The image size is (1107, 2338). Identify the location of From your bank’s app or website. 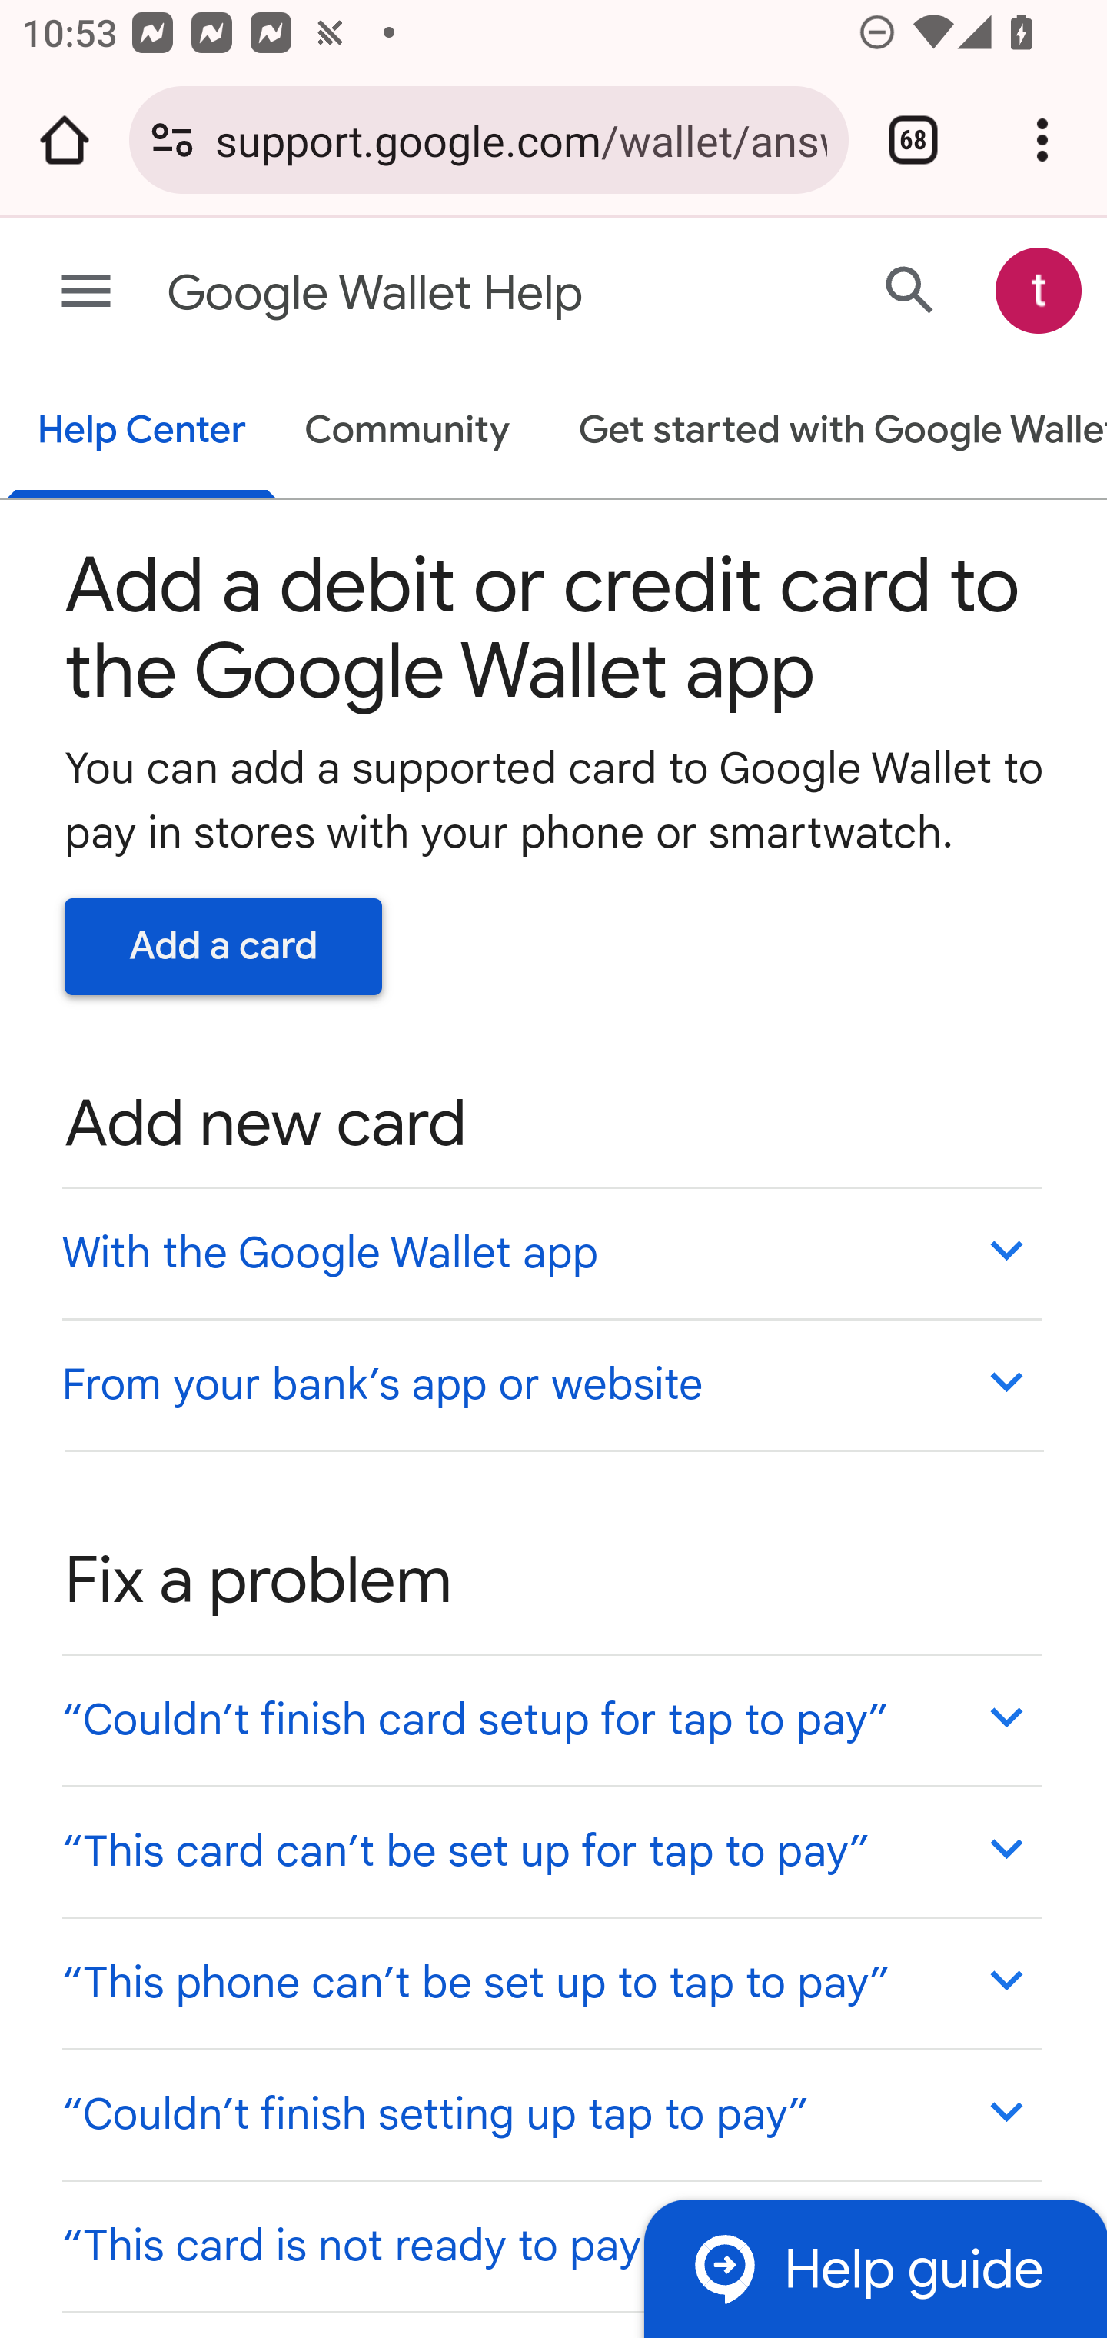
(550, 1383).